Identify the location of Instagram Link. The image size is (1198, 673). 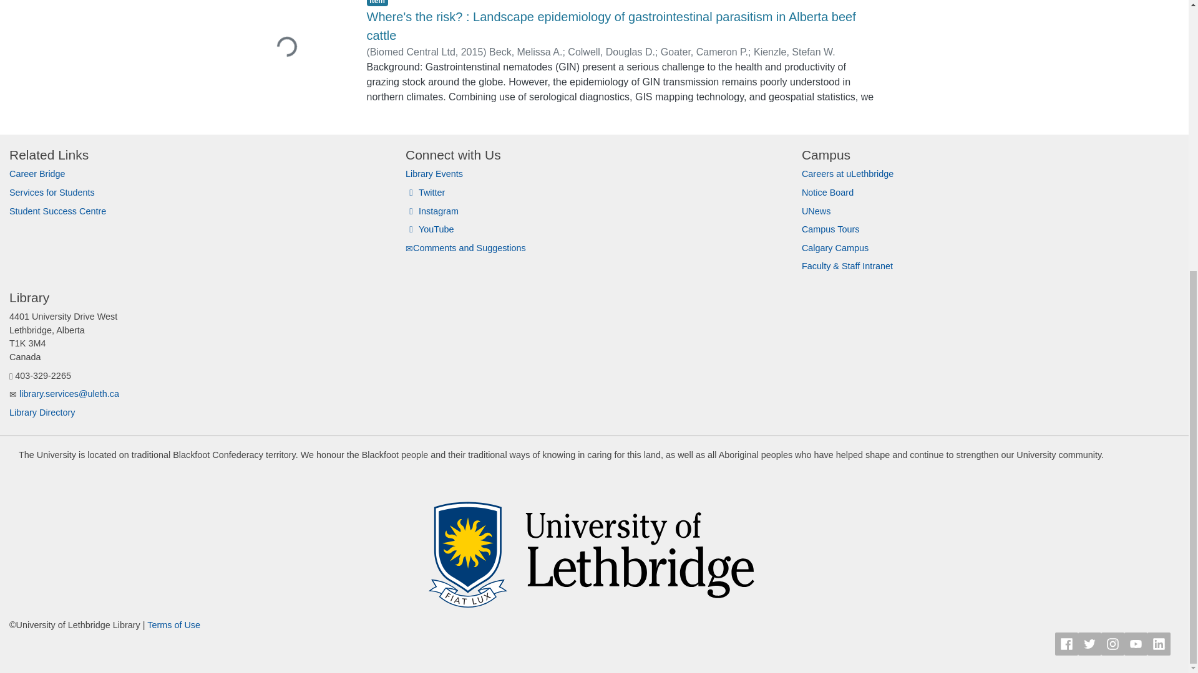
(1113, 644).